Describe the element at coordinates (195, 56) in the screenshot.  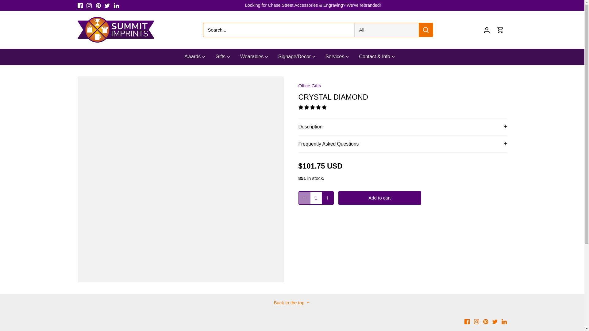
I see `Awards` at that location.